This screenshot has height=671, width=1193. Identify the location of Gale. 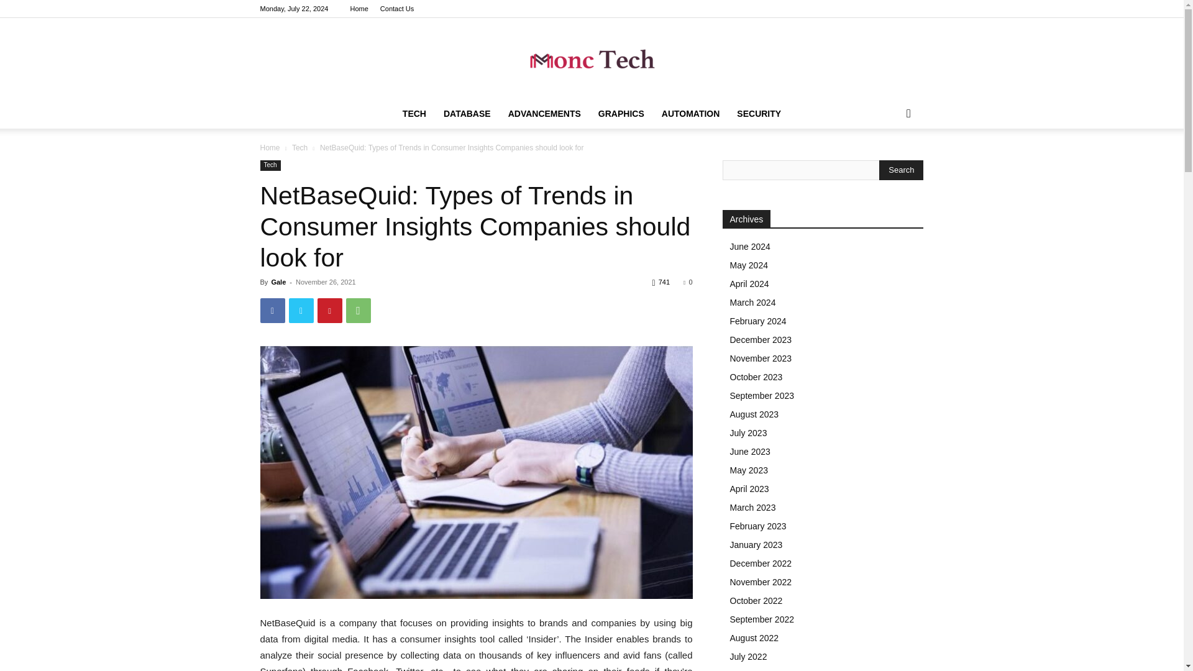
(278, 282).